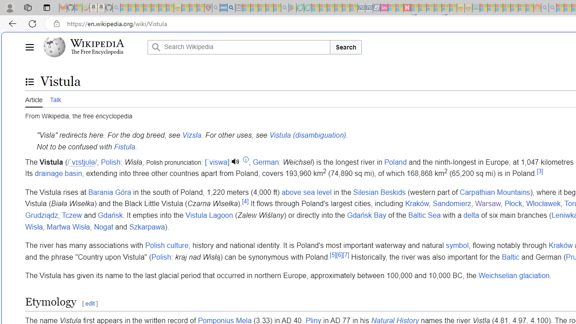  Describe the element at coordinates (483, 8) in the screenshot. I see `MSNBC - MSN - Sleeping` at that location.